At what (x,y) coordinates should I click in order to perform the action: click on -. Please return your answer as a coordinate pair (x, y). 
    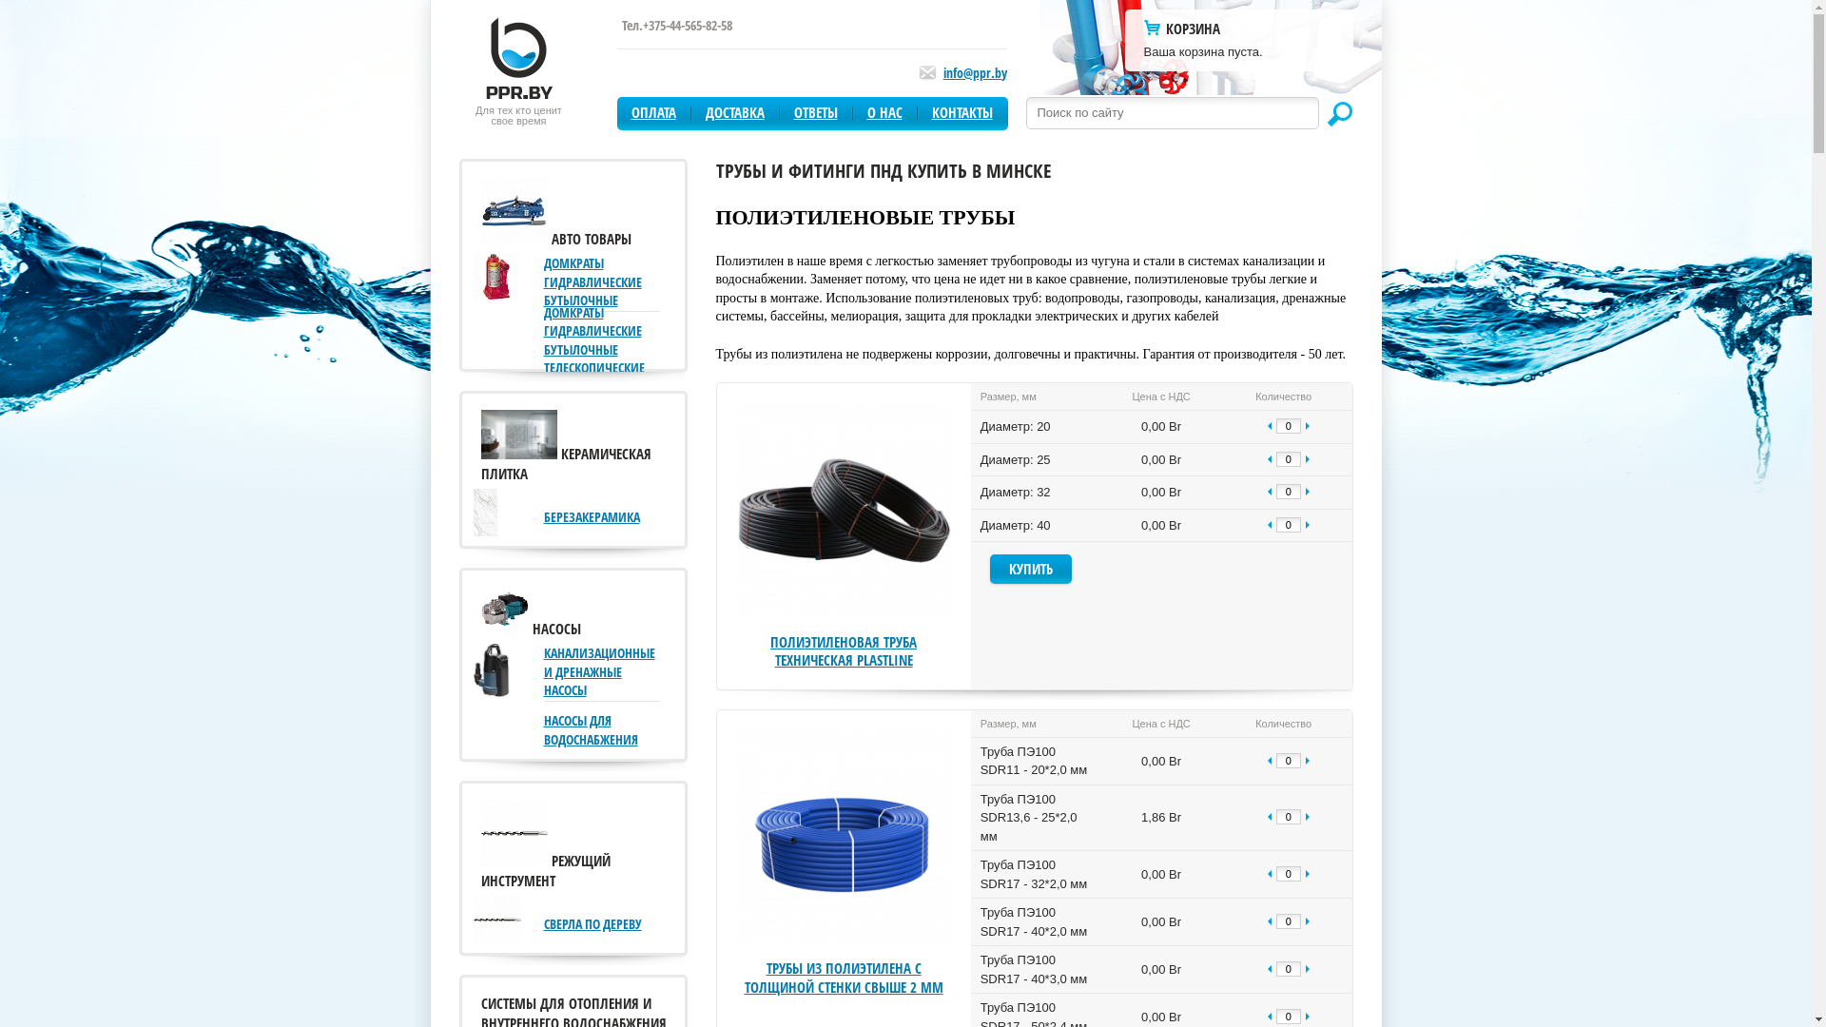
    Looking at the image, I should click on (1270, 818).